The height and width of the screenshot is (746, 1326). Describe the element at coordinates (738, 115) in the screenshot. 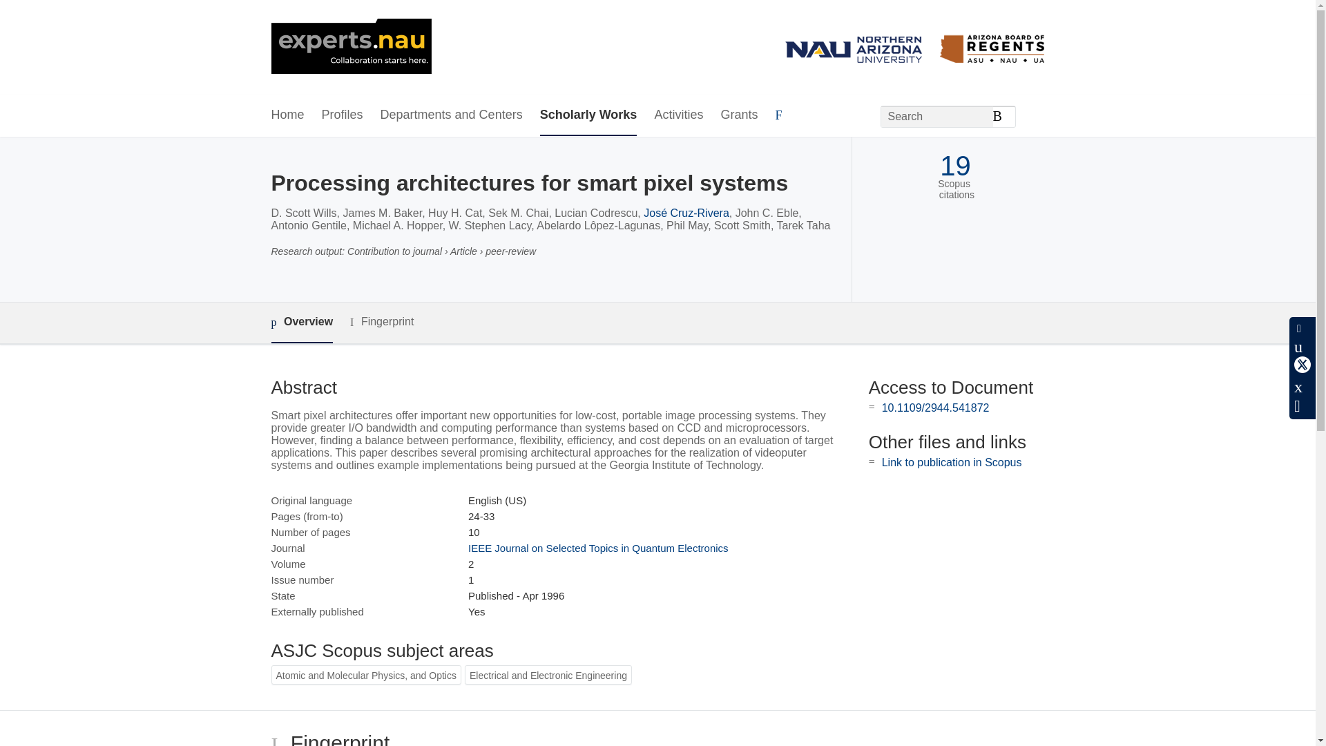

I see `Grants` at that location.